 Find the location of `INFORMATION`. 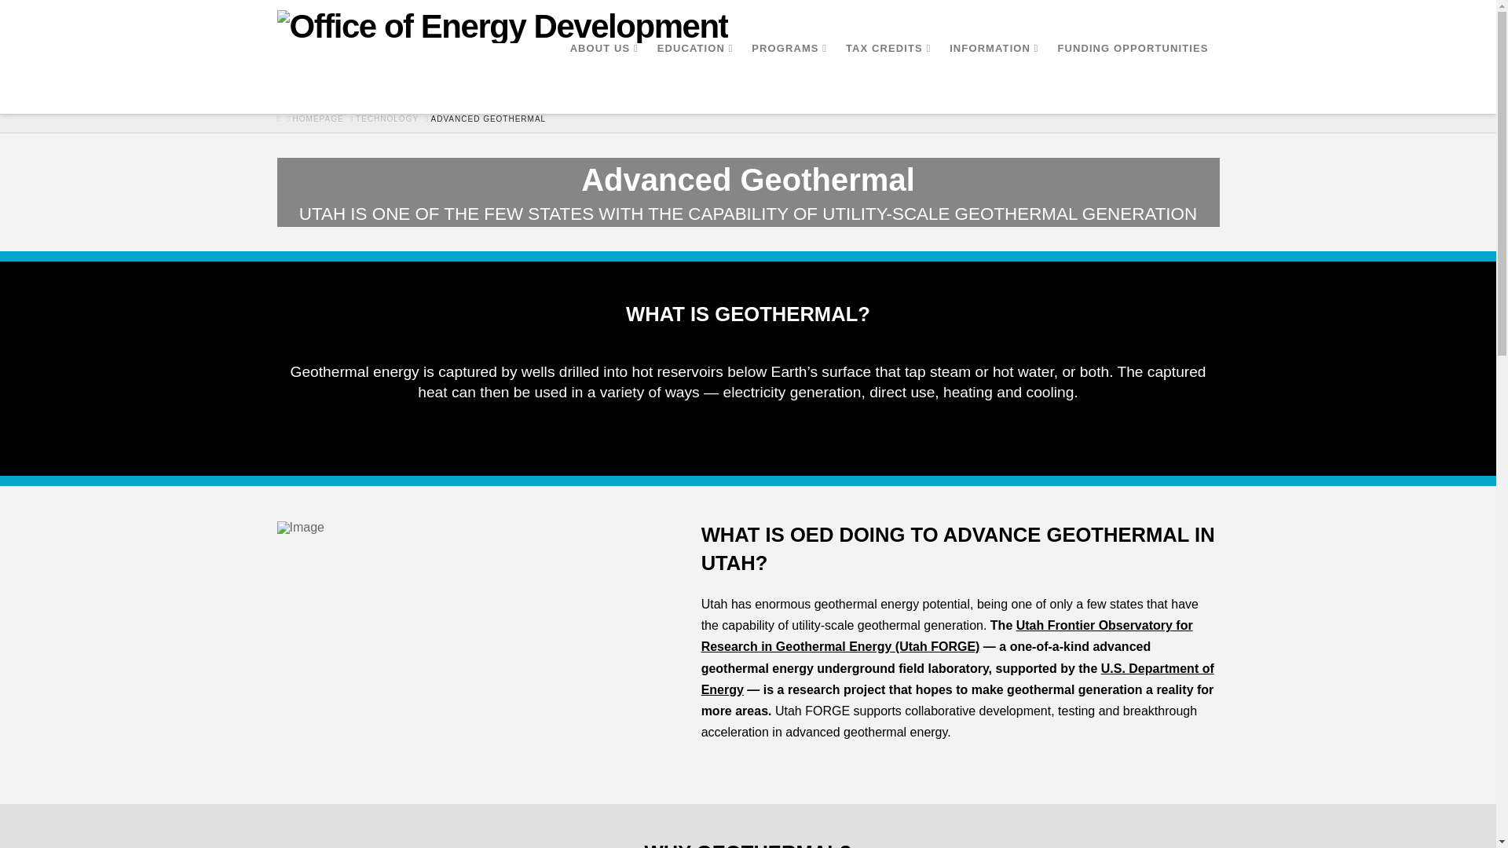

INFORMATION is located at coordinates (995, 79).